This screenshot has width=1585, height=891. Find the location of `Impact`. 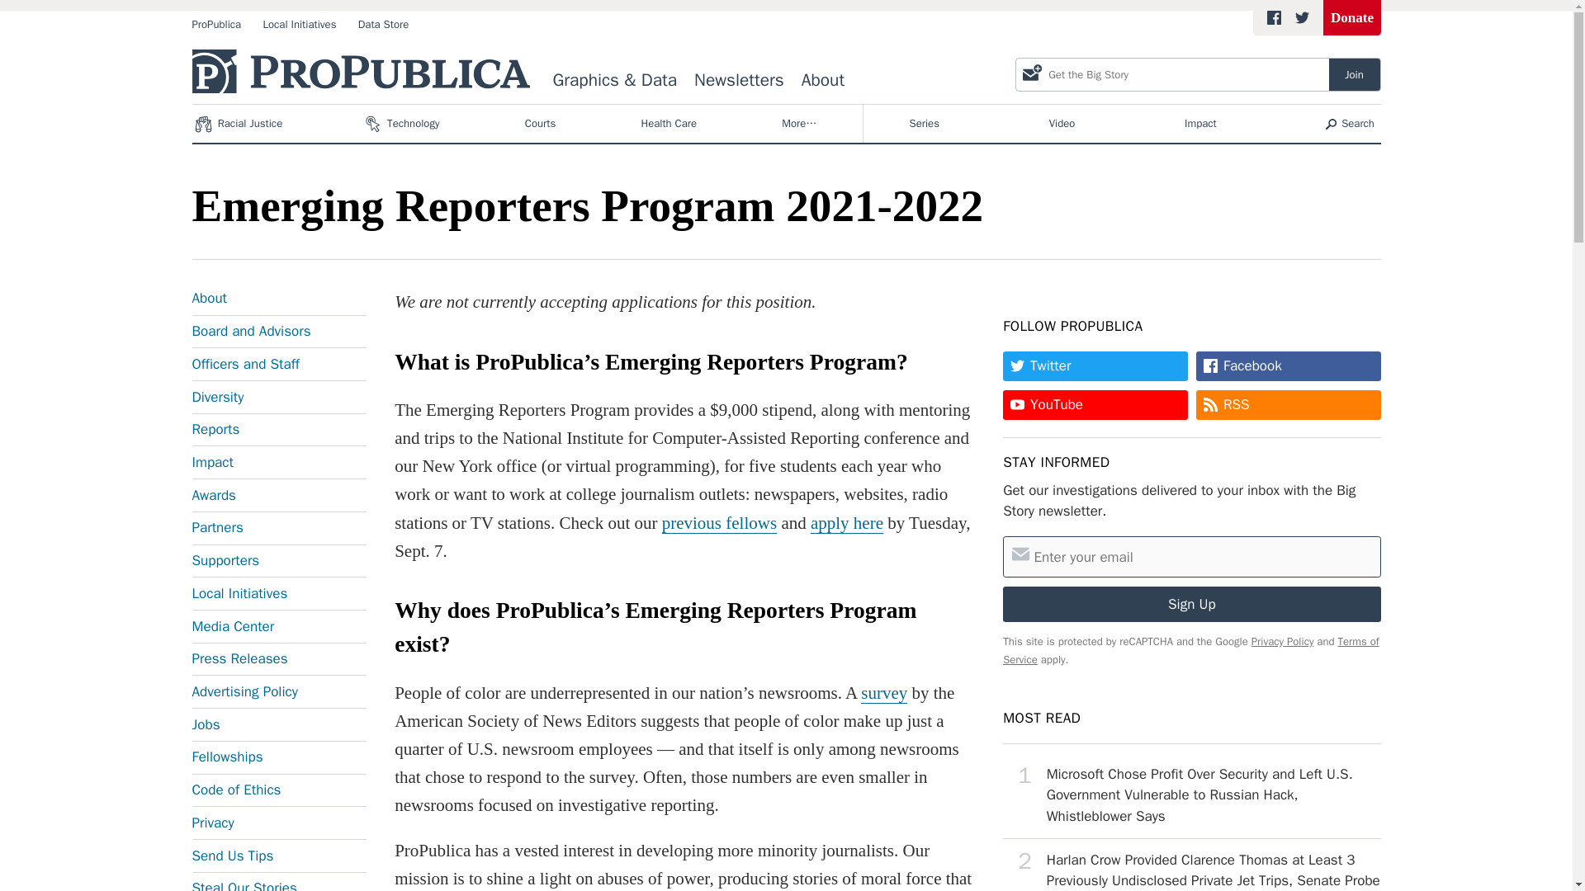

Impact is located at coordinates (1199, 124).